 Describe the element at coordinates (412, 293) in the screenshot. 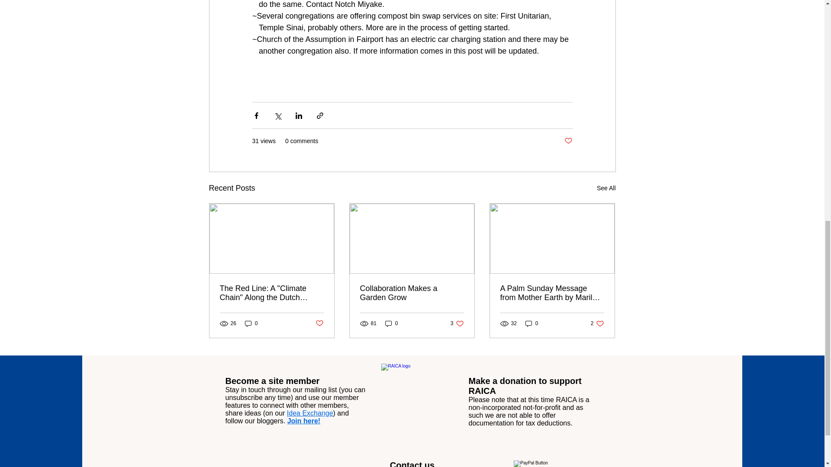

I see `Collaboration Makes a Garden Grow` at that location.